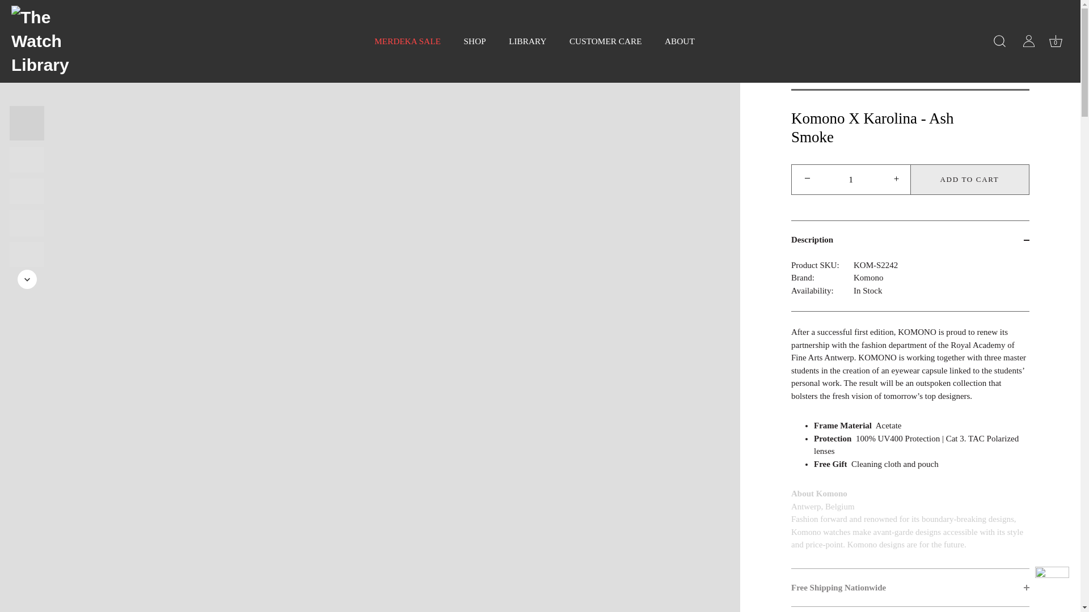 This screenshot has width=1089, height=612. What do you see at coordinates (474, 41) in the screenshot?
I see `SHOP` at bounding box center [474, 41].